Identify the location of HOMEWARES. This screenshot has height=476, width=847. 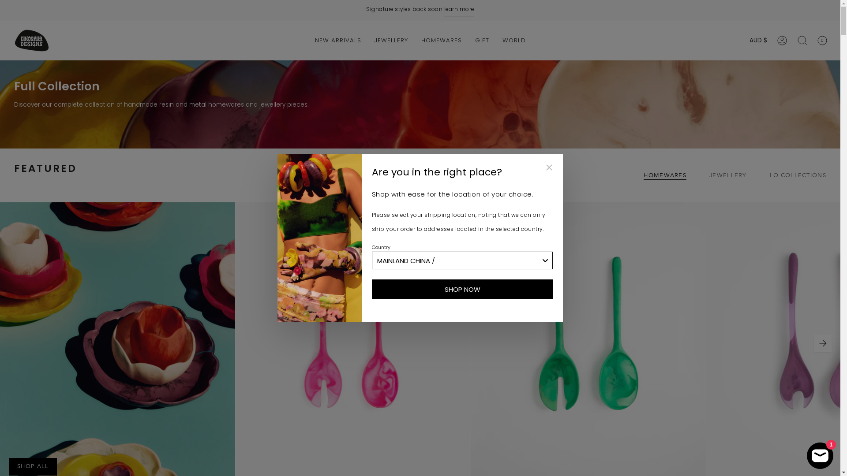
(442, 41).